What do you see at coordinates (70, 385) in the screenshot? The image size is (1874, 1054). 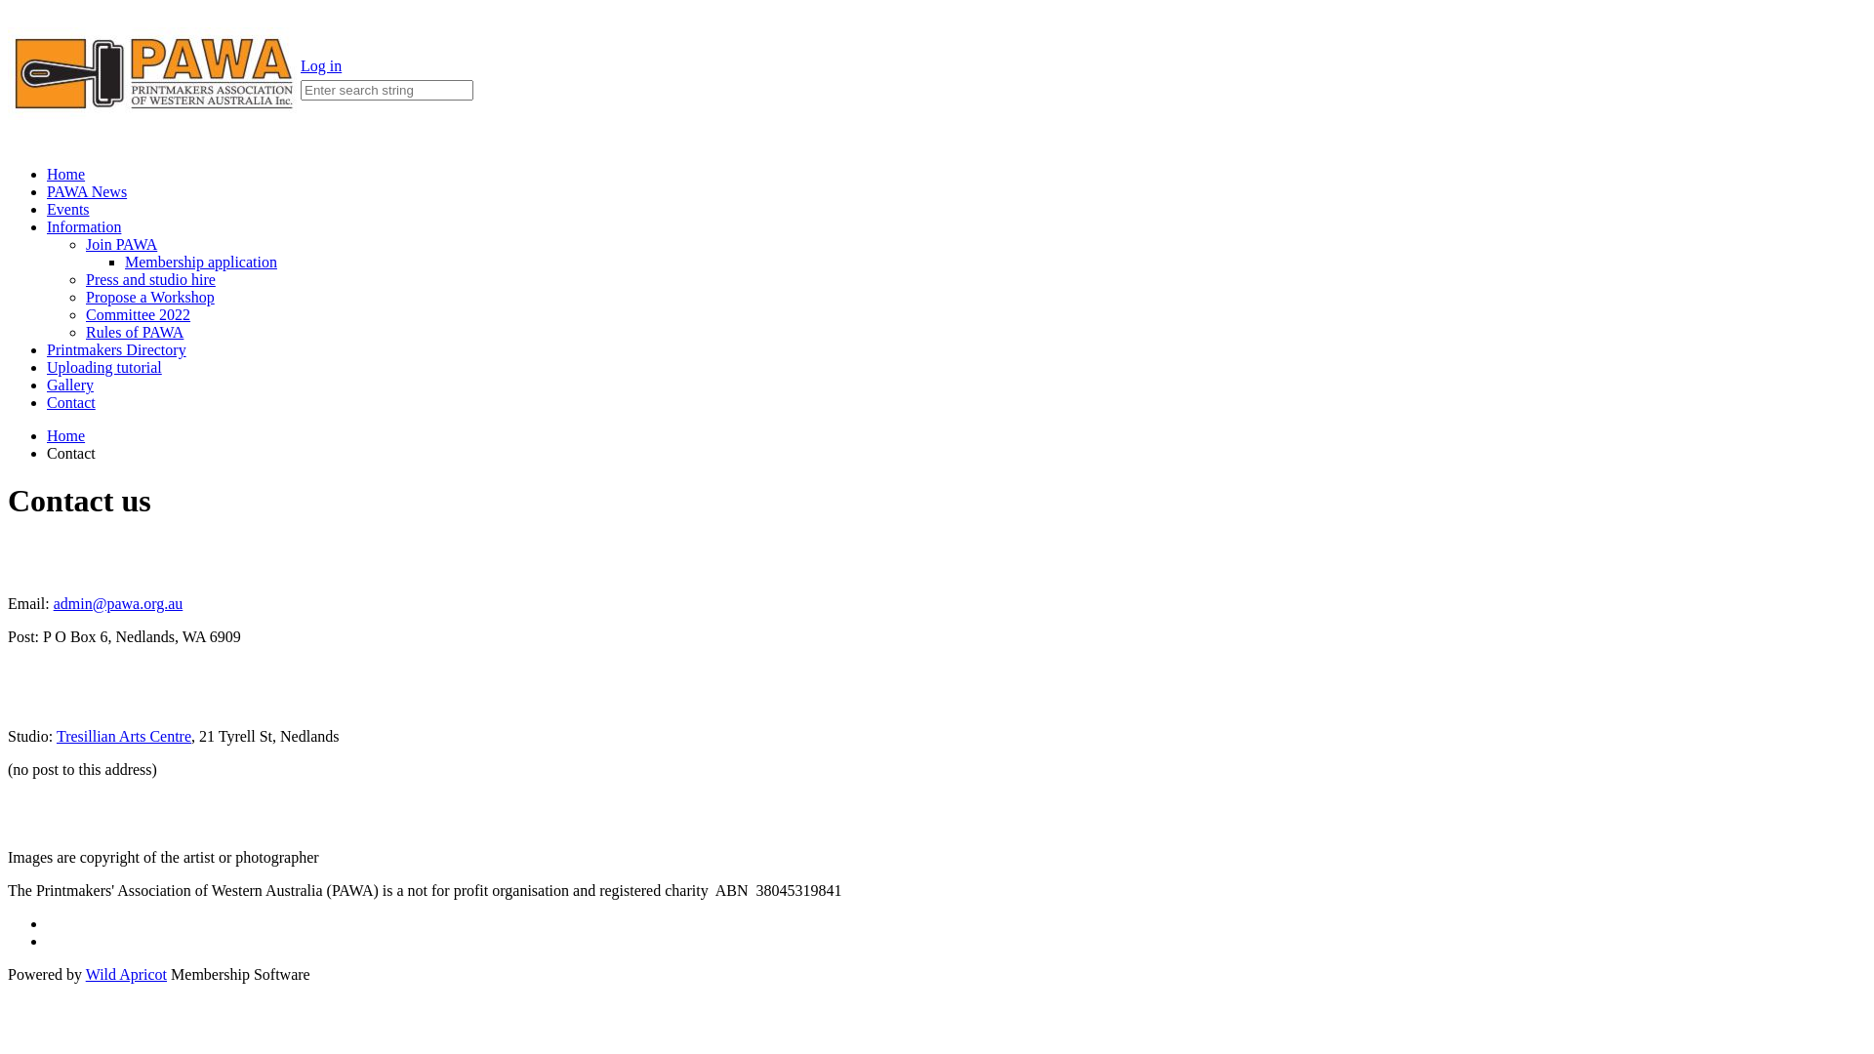 I see `Gallery` at bounding box center [70, 385].